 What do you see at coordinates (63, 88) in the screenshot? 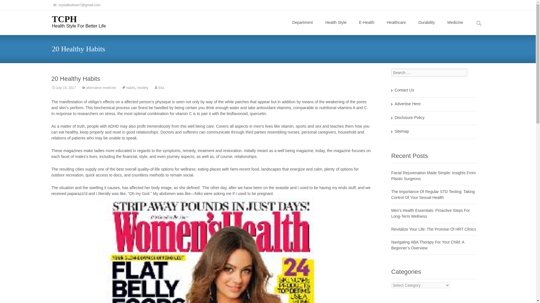
I see `Permalink to 20 Healthy Habits` at bounding box center [63, 88].